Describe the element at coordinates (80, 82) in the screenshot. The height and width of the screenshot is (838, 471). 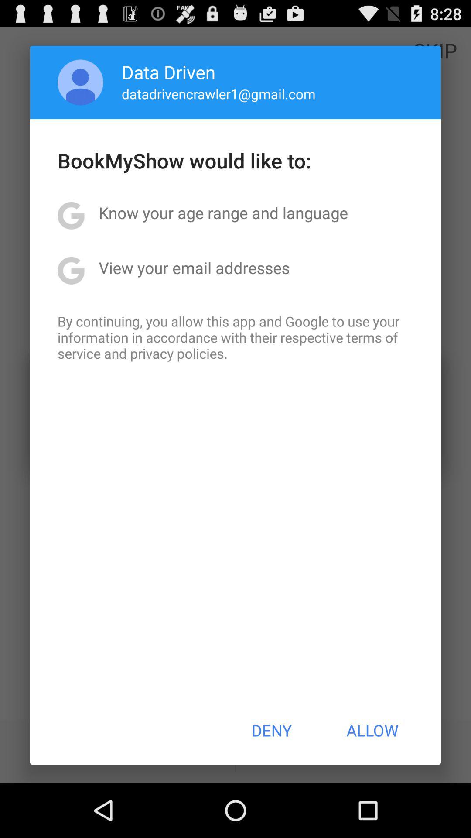
I see `launch icon to the left of the data driven icon` at that location.